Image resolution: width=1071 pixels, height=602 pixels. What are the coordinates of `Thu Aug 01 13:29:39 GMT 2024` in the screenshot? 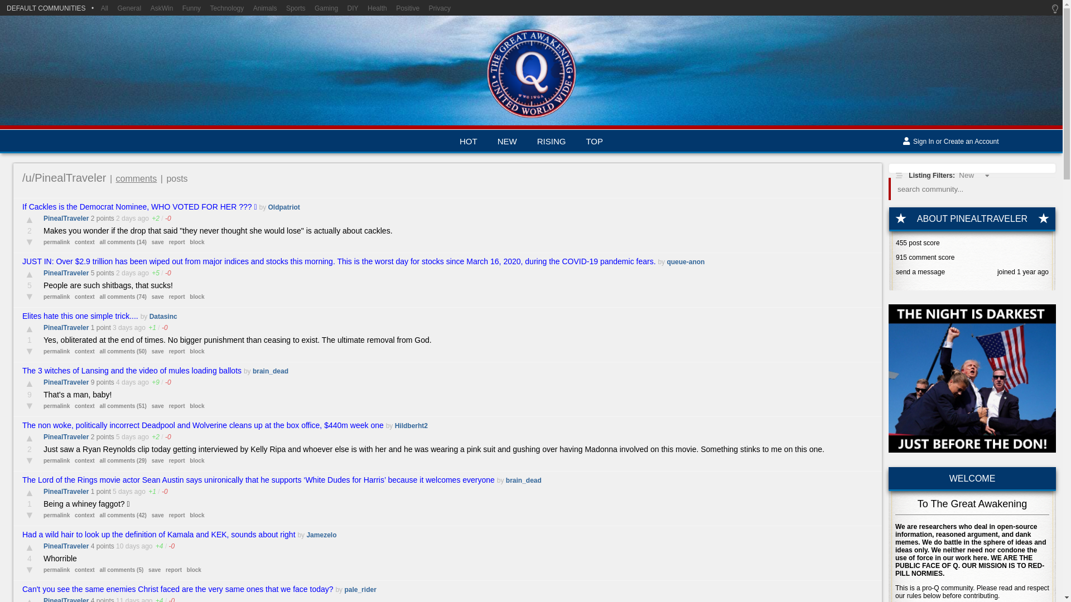 It's located at (126, 382).